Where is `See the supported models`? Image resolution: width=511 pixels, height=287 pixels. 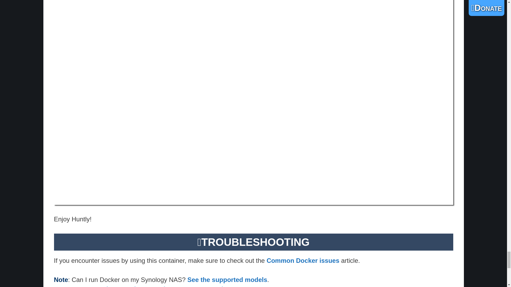 See the supported models is located at coordinates (227, 280).